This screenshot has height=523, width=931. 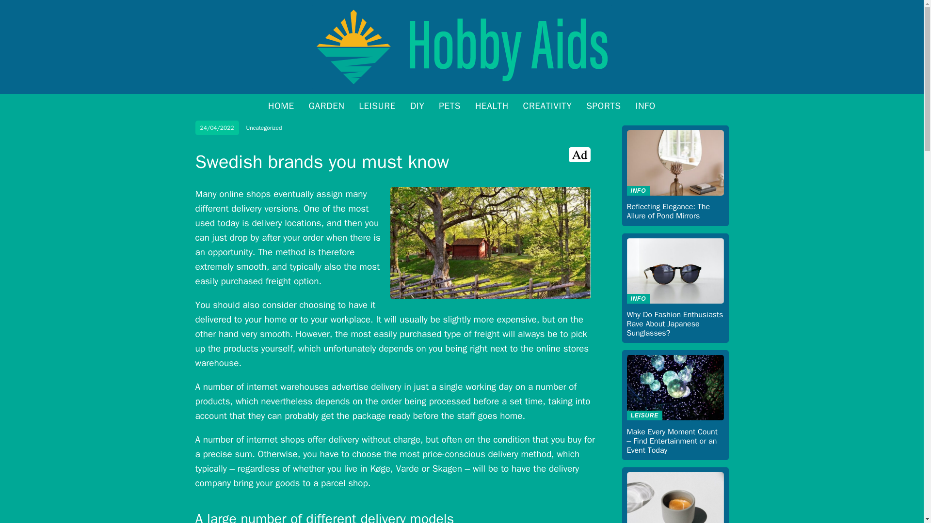 I want to click on CREATIVITY, so click(x=548, y=106).